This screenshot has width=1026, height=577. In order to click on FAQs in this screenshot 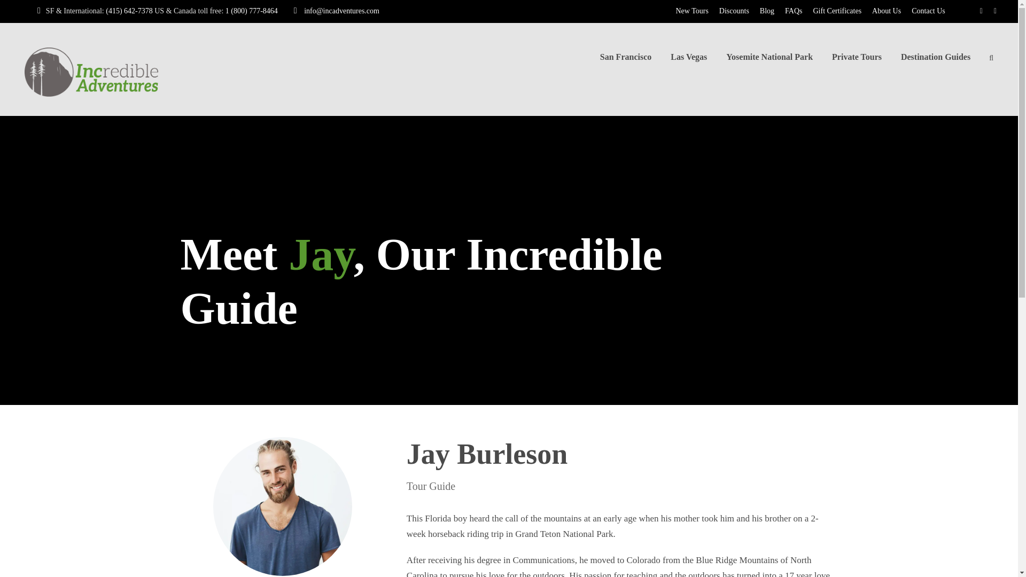, I will do `click(794, 11)`.